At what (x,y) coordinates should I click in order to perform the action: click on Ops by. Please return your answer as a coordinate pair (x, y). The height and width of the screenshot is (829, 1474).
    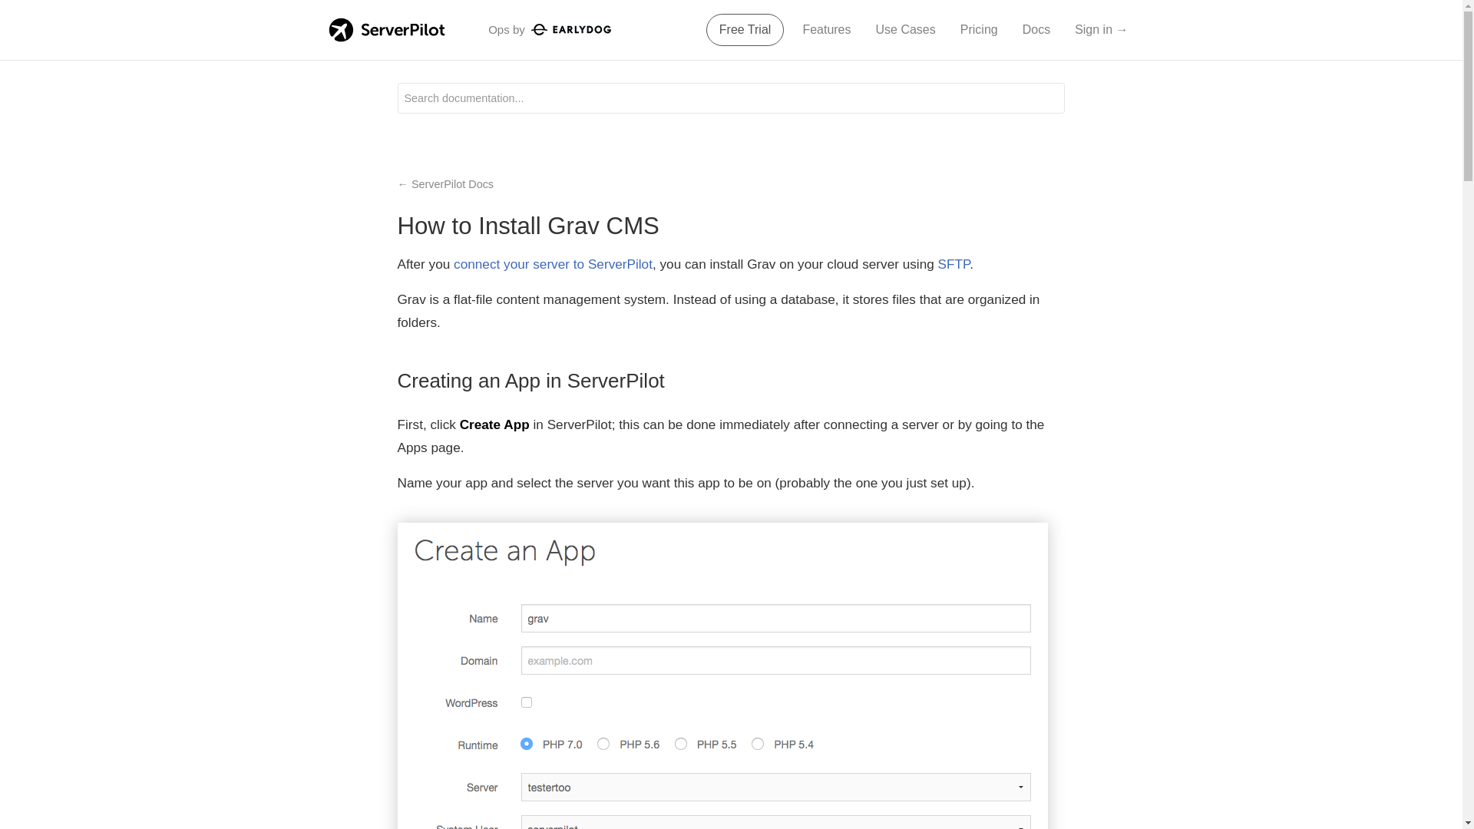
    Looking at the image, I should click on (550, 29).